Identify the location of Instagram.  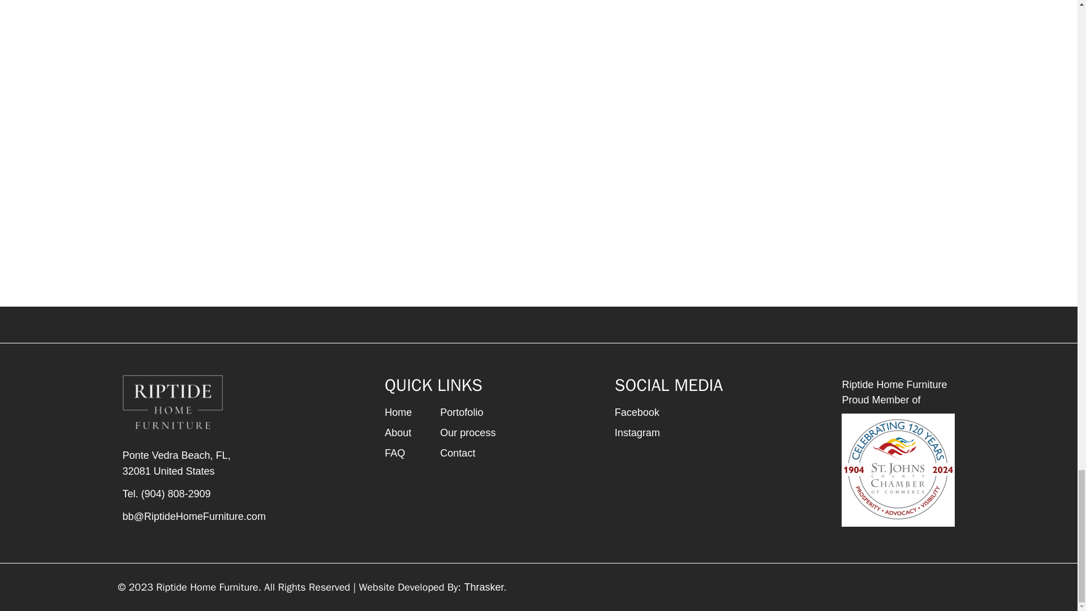
(462, 412).